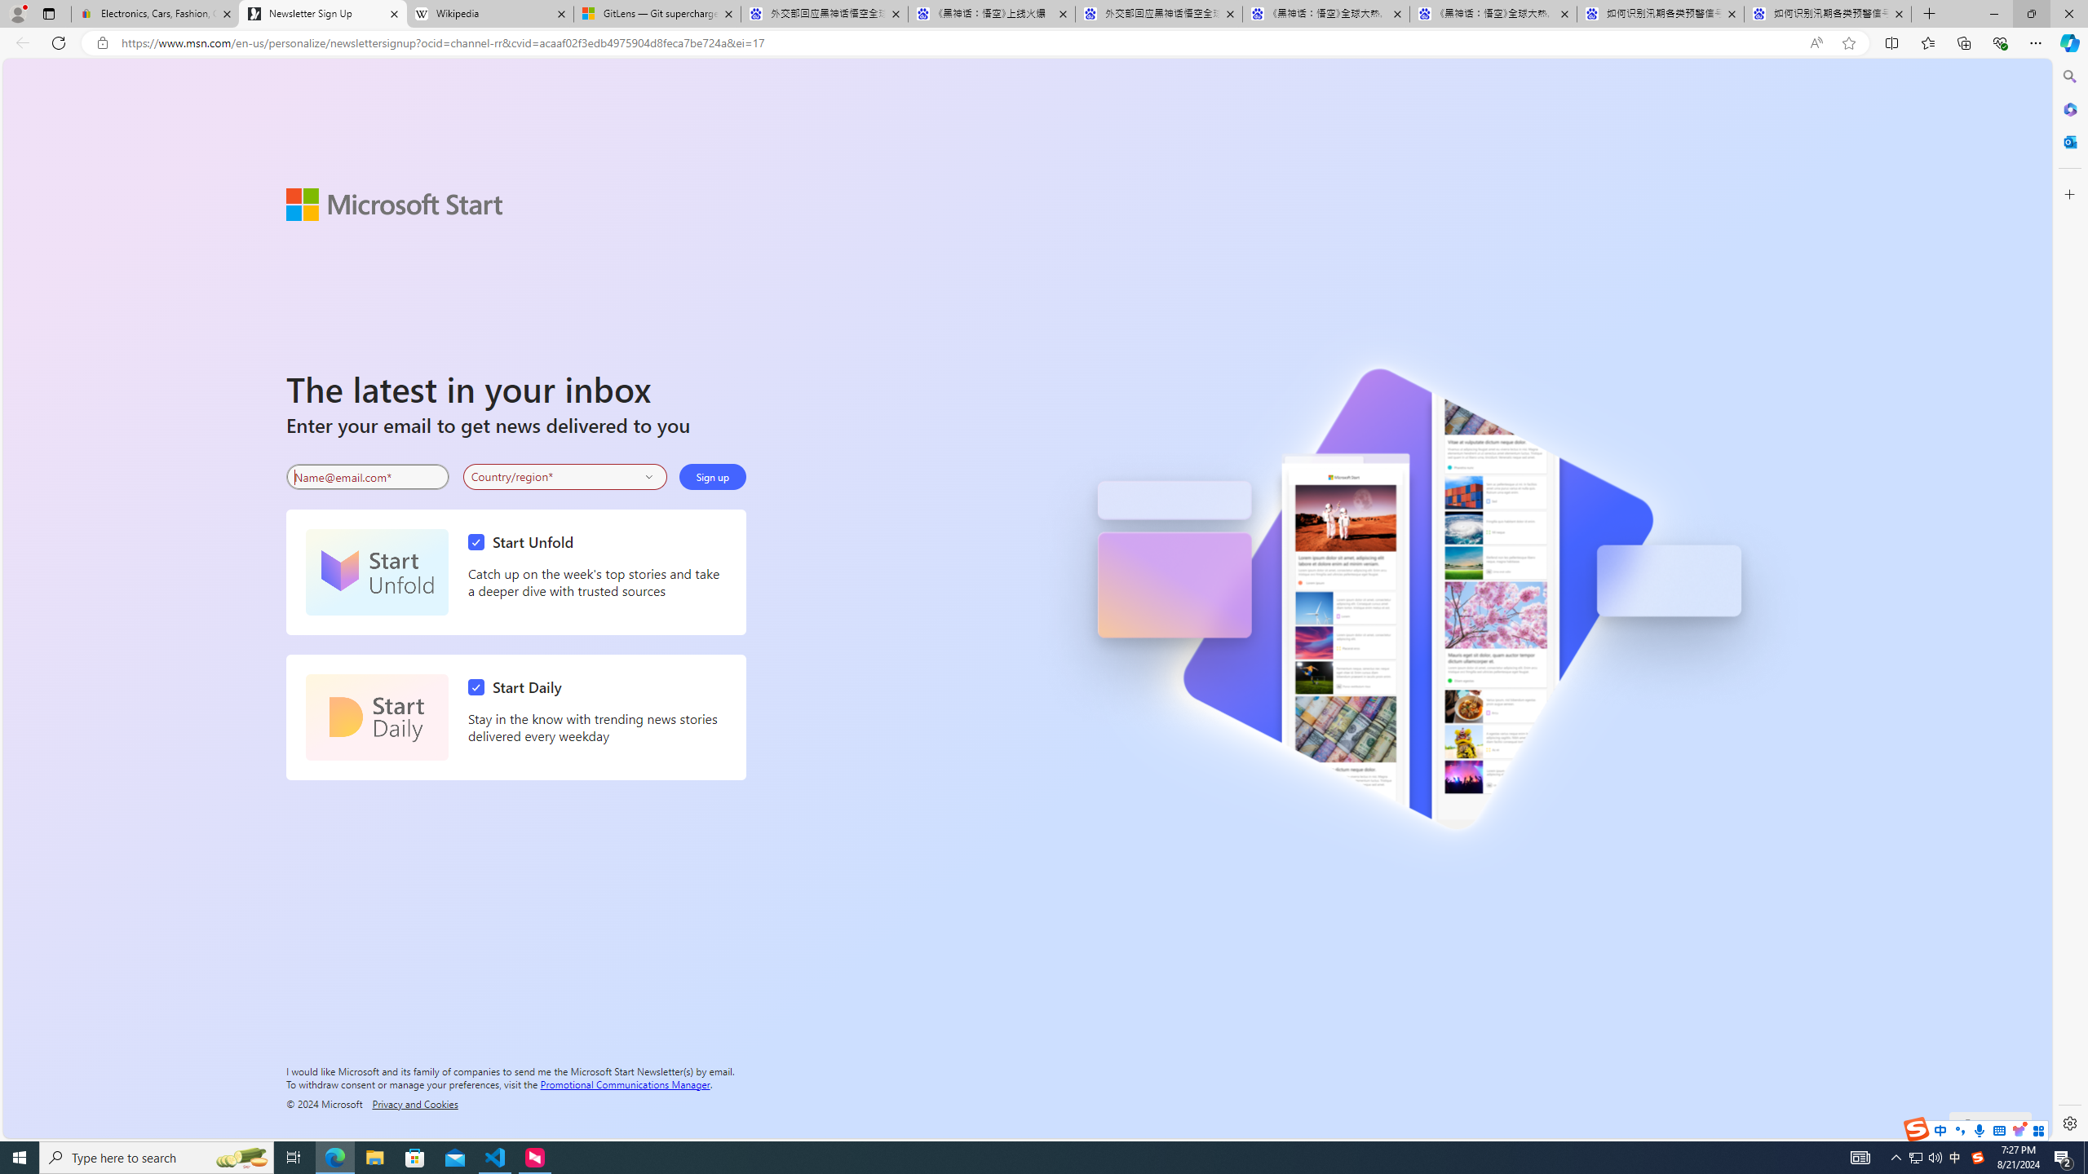 This screenshot has height=1174, width=2088. Describe the element at coordinates (2068, 77) in the screenshot. I see `Search` at that location.